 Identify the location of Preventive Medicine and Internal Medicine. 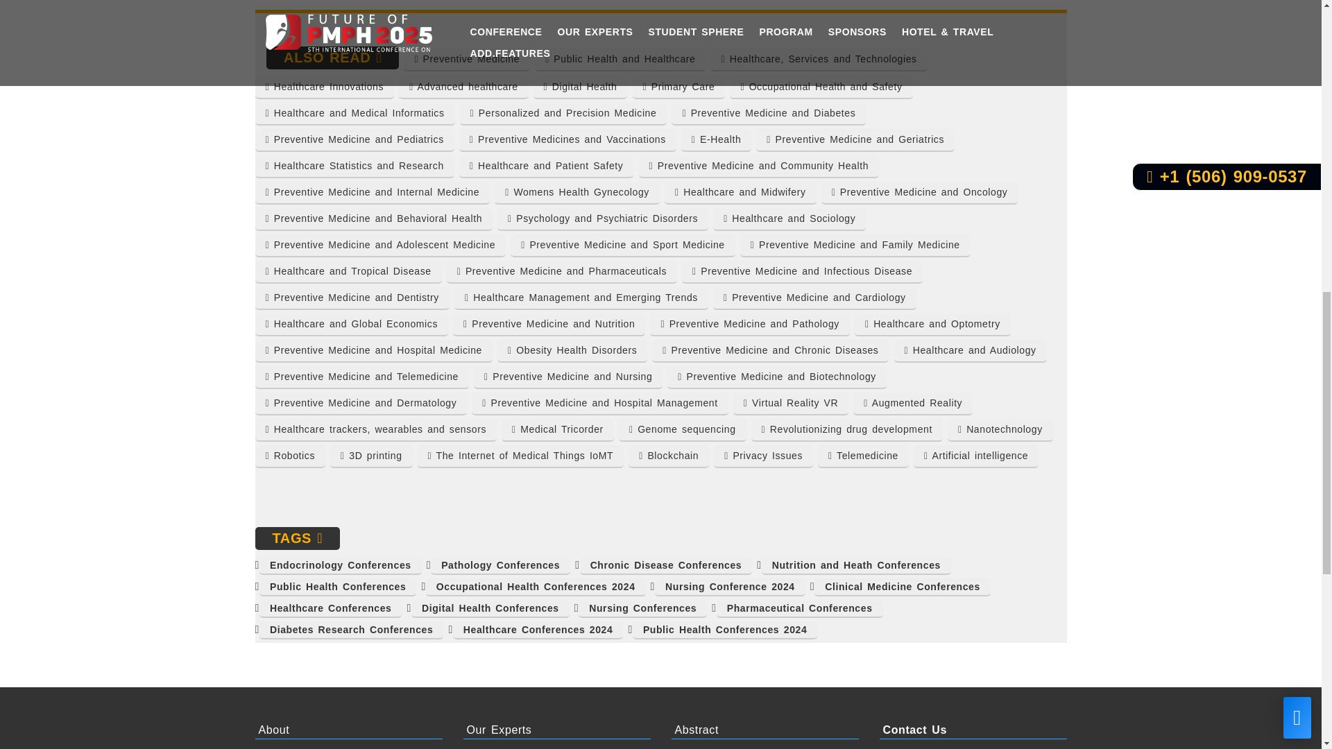
(373, 193).